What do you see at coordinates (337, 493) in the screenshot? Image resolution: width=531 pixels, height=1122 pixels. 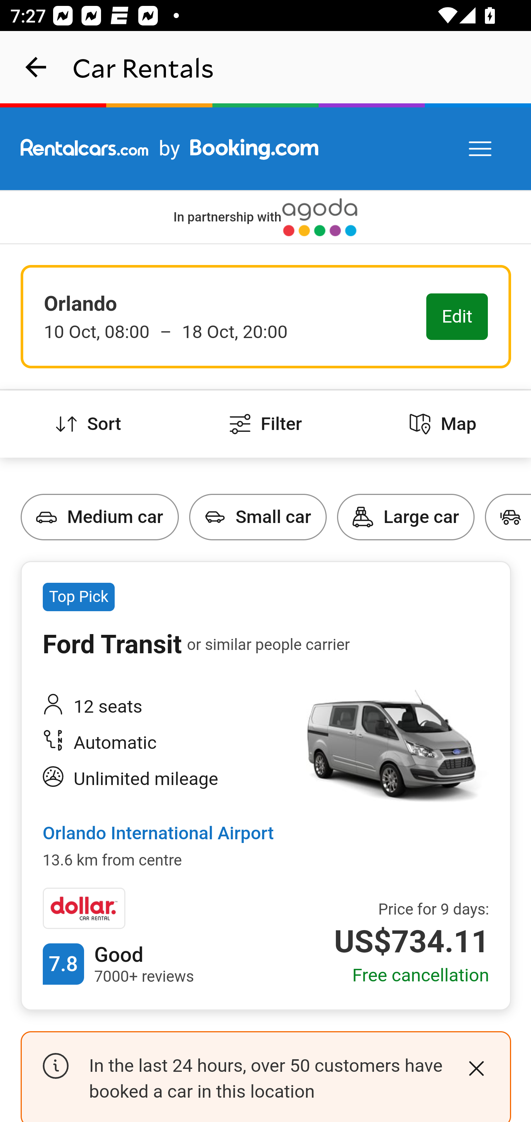 I see `Show large cars` at bounding box center [337, 493].